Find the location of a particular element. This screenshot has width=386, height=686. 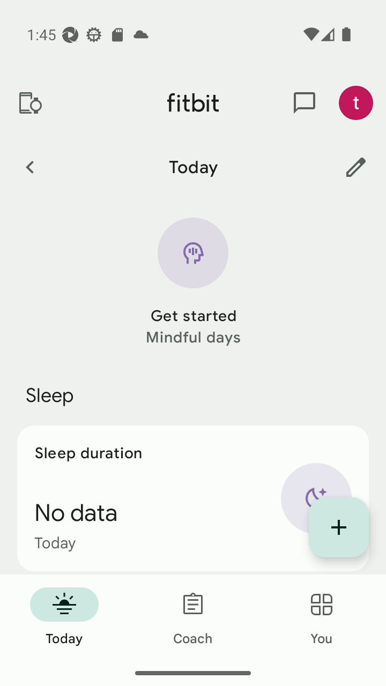

Display list of quick log entries is located at coordinates (339, 527).